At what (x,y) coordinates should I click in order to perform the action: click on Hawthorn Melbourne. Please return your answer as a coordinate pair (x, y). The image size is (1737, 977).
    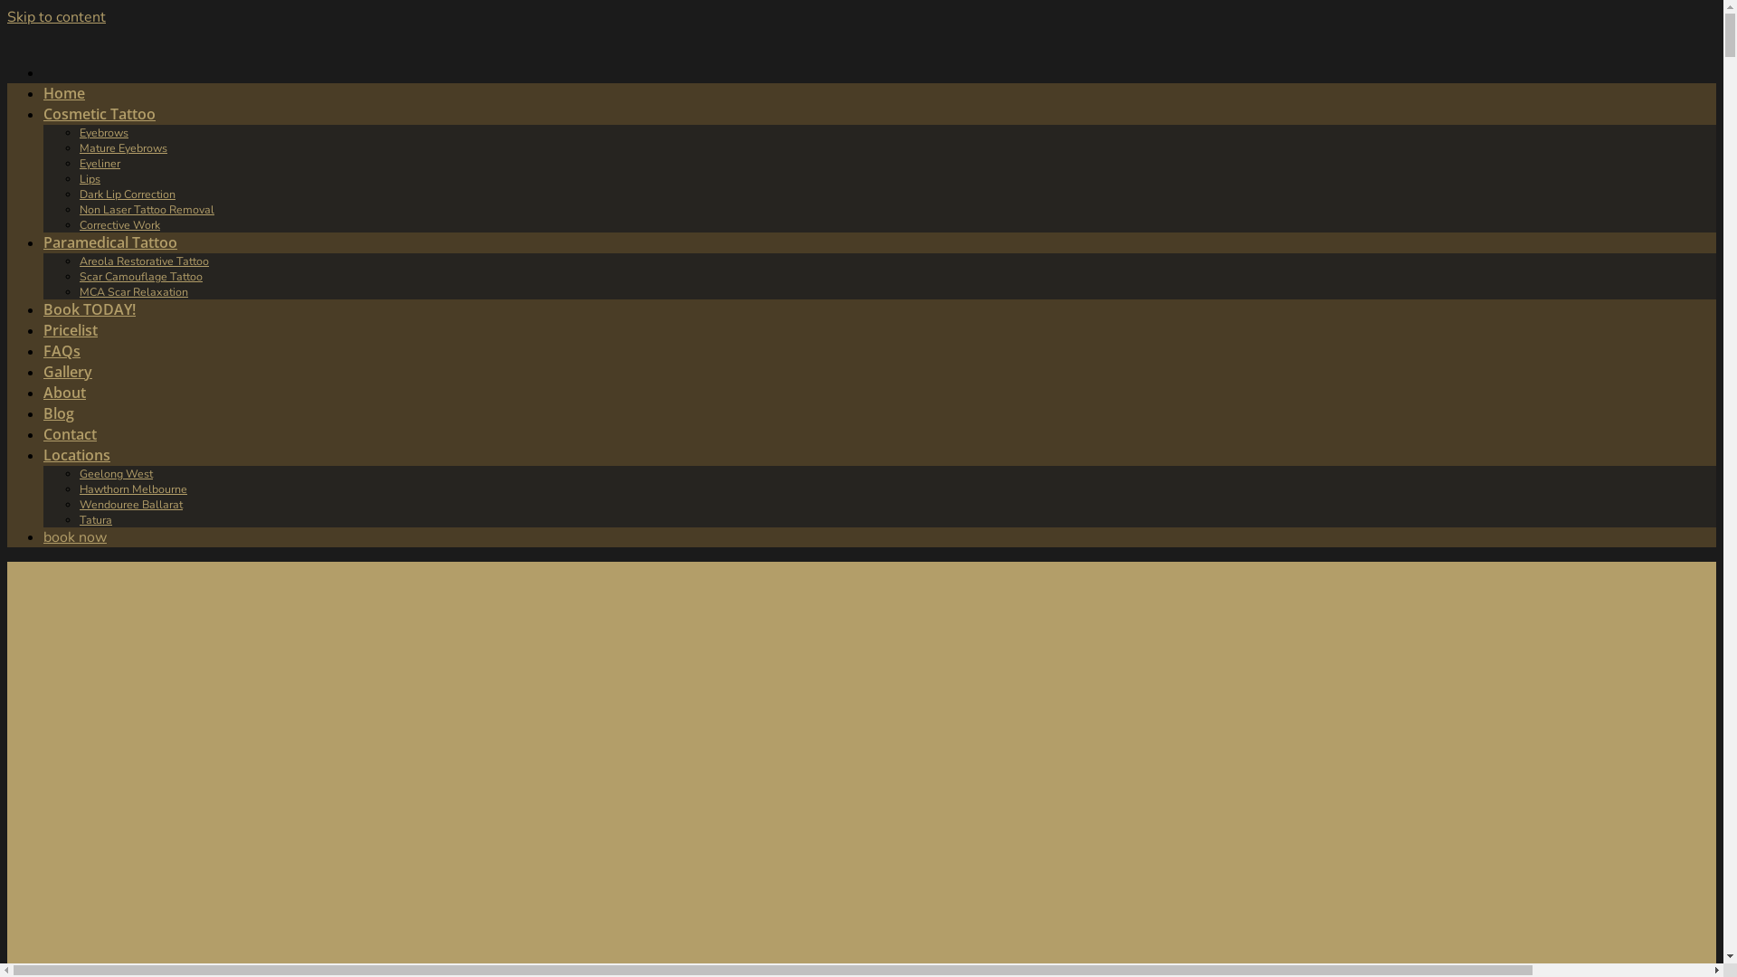
    Looking at the image, I should click on (134, 488).